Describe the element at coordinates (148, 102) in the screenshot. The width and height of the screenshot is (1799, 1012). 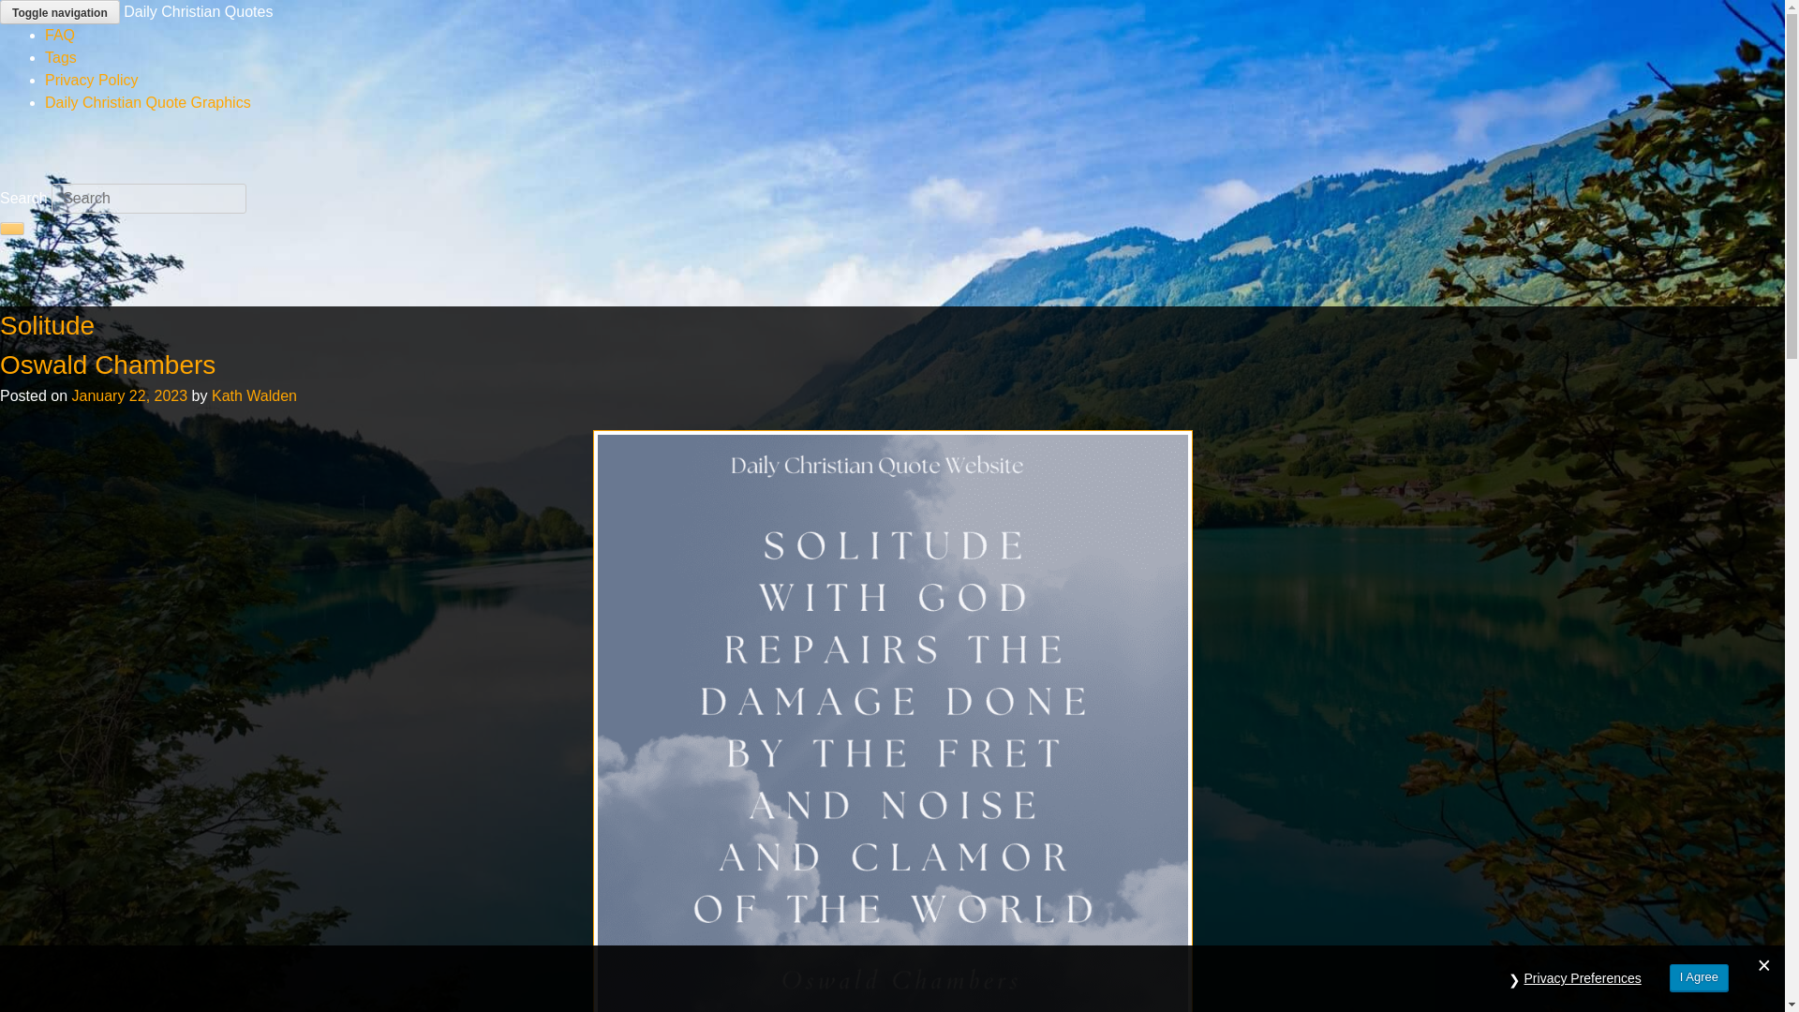
I see `Daily Christian Quote Graphics` at that location.